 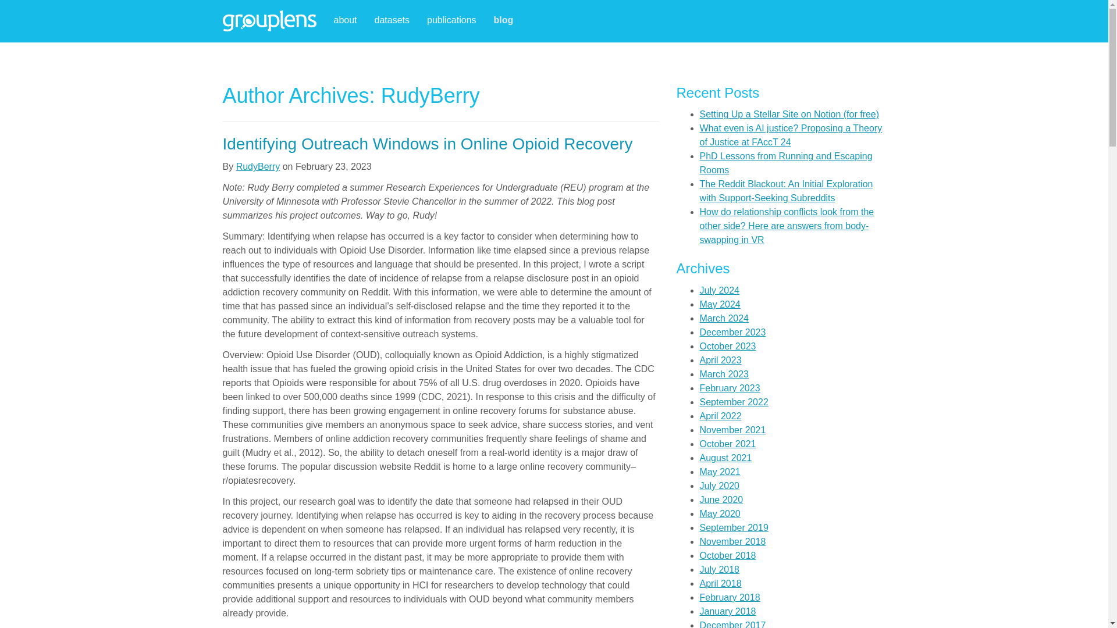 I want to click on datasets, so click(x=392, y=20).